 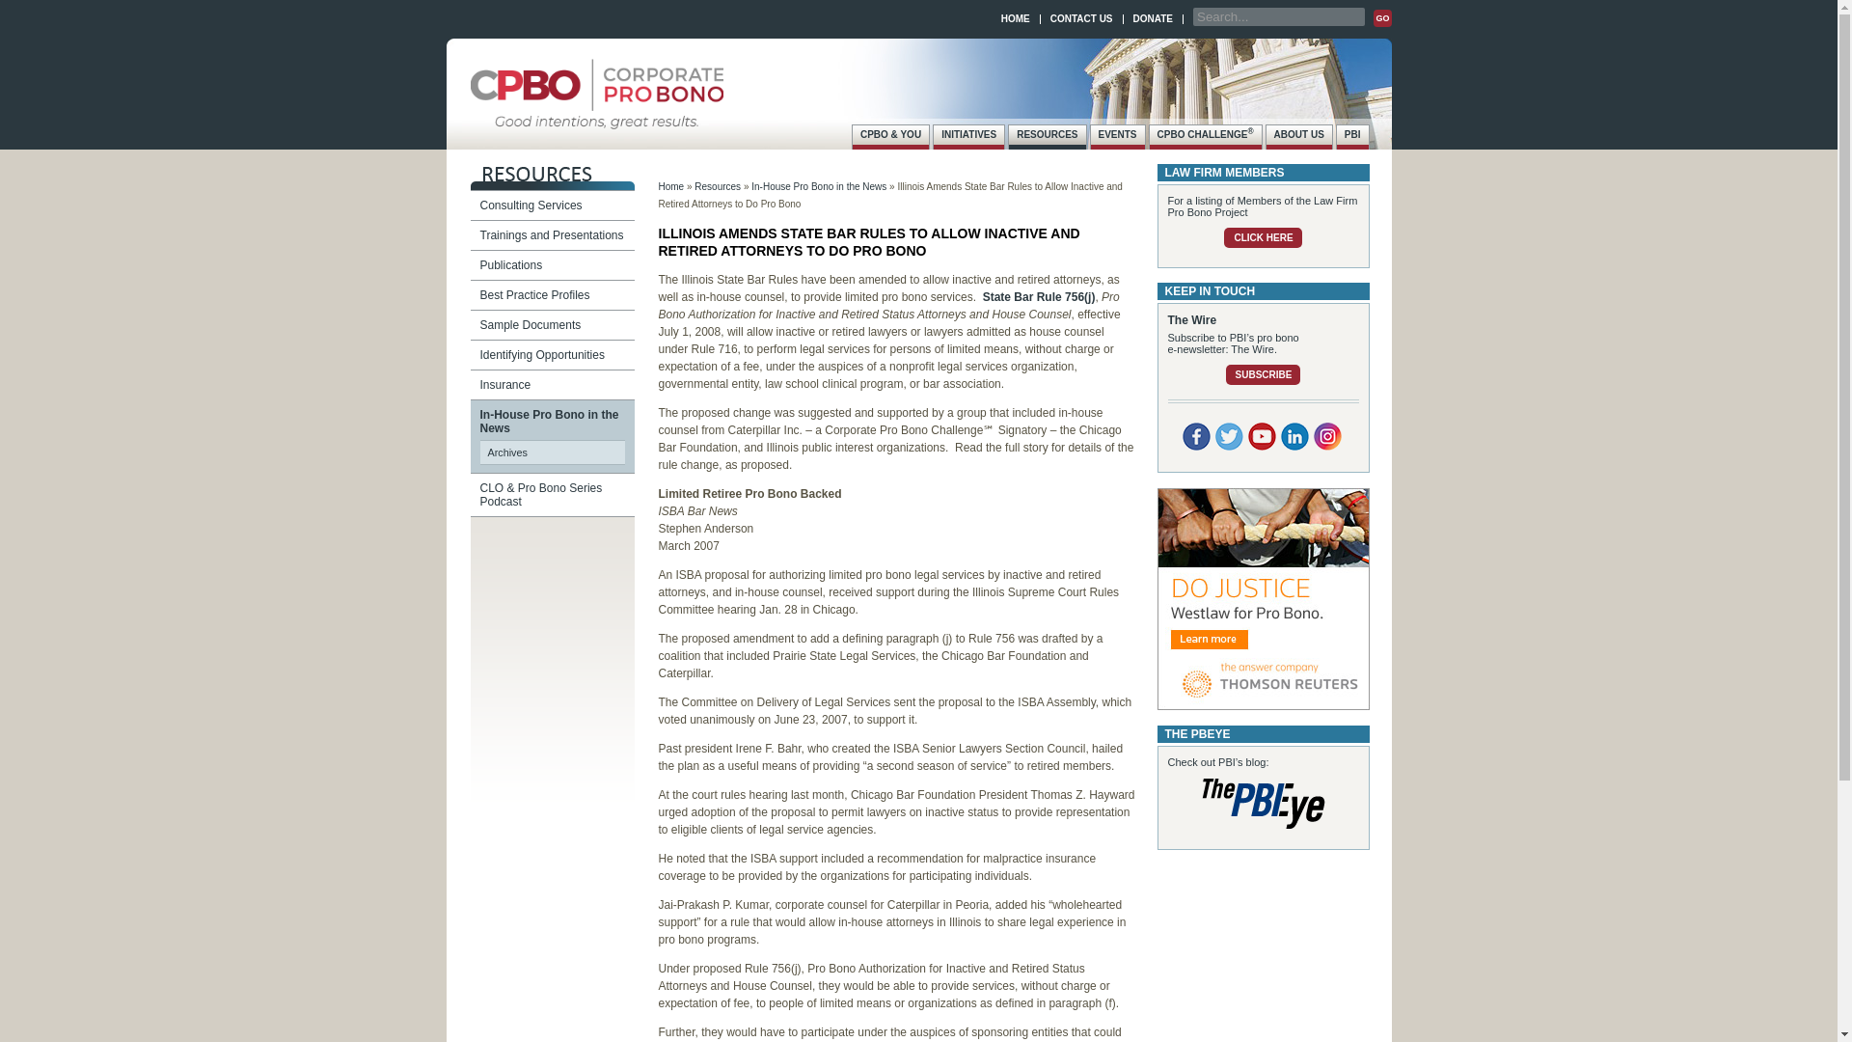 What do you see at coordinates (1262, 436) in the screenshot?
I see `YouTube` at bounding box center [1262, 436].